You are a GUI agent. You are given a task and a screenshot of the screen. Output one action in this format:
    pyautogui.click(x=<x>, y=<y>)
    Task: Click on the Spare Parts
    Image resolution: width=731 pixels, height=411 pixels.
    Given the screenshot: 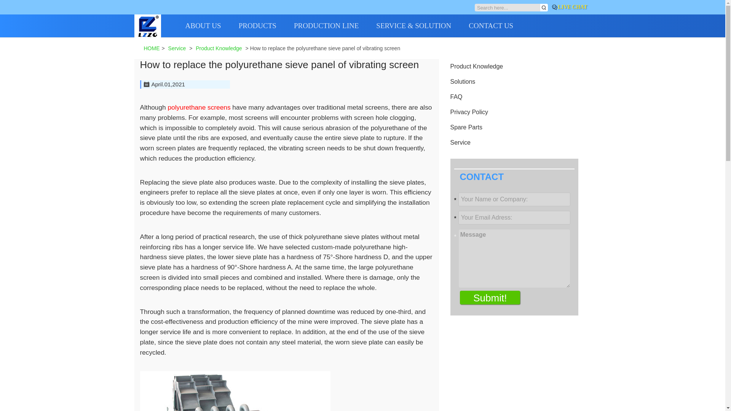 What is the action you would take?
    pyautogui.click(x=466, y=127)
    